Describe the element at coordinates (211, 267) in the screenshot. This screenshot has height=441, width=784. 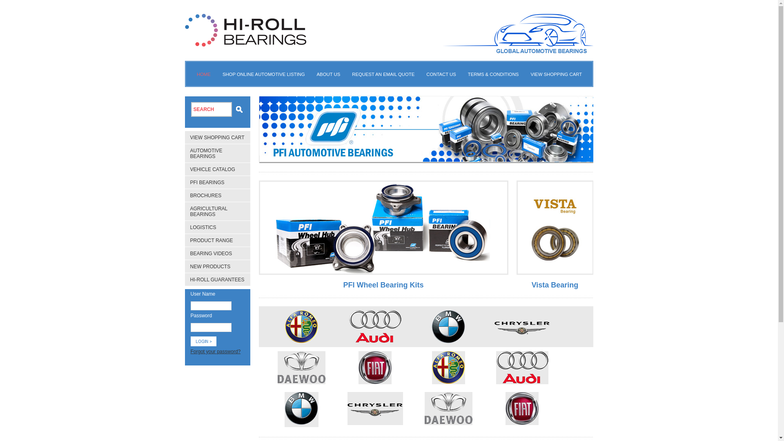
I see `NEW PRODUCTS` at that location.